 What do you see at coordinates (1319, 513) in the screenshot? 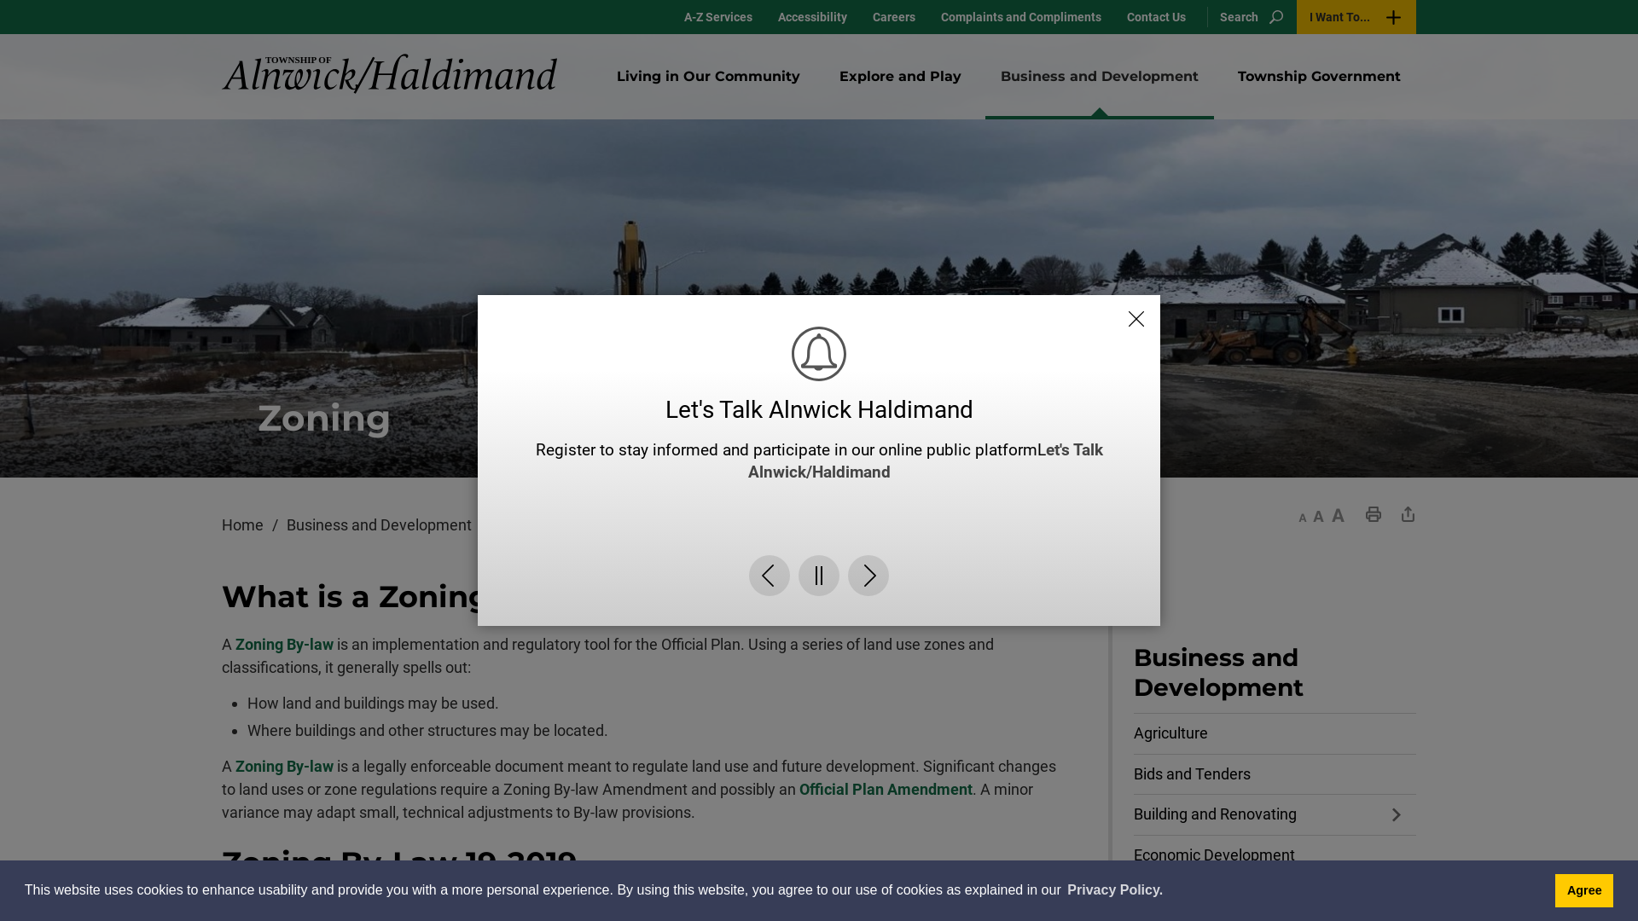
I see `Default text size` at bounding box center [1319, 513].